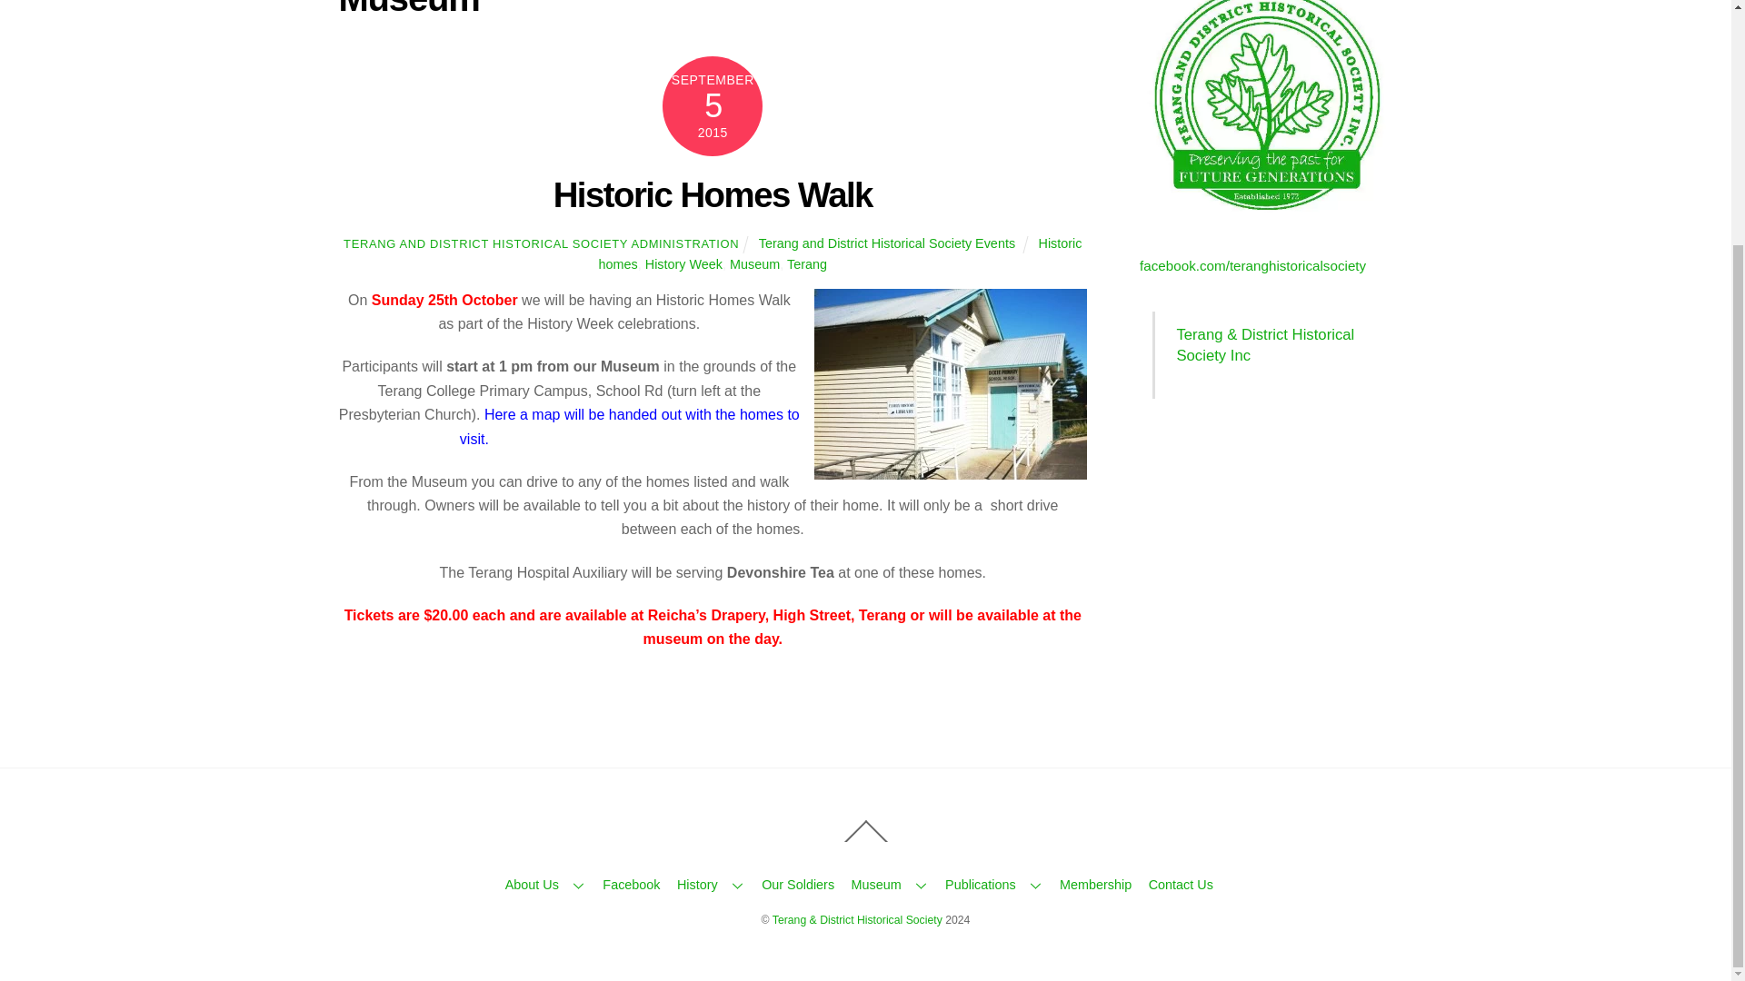 This screenshot has width=1745, height=981. Describe the element at coordinates (807, 263) in the screenshot. I see `Terang` at that location.